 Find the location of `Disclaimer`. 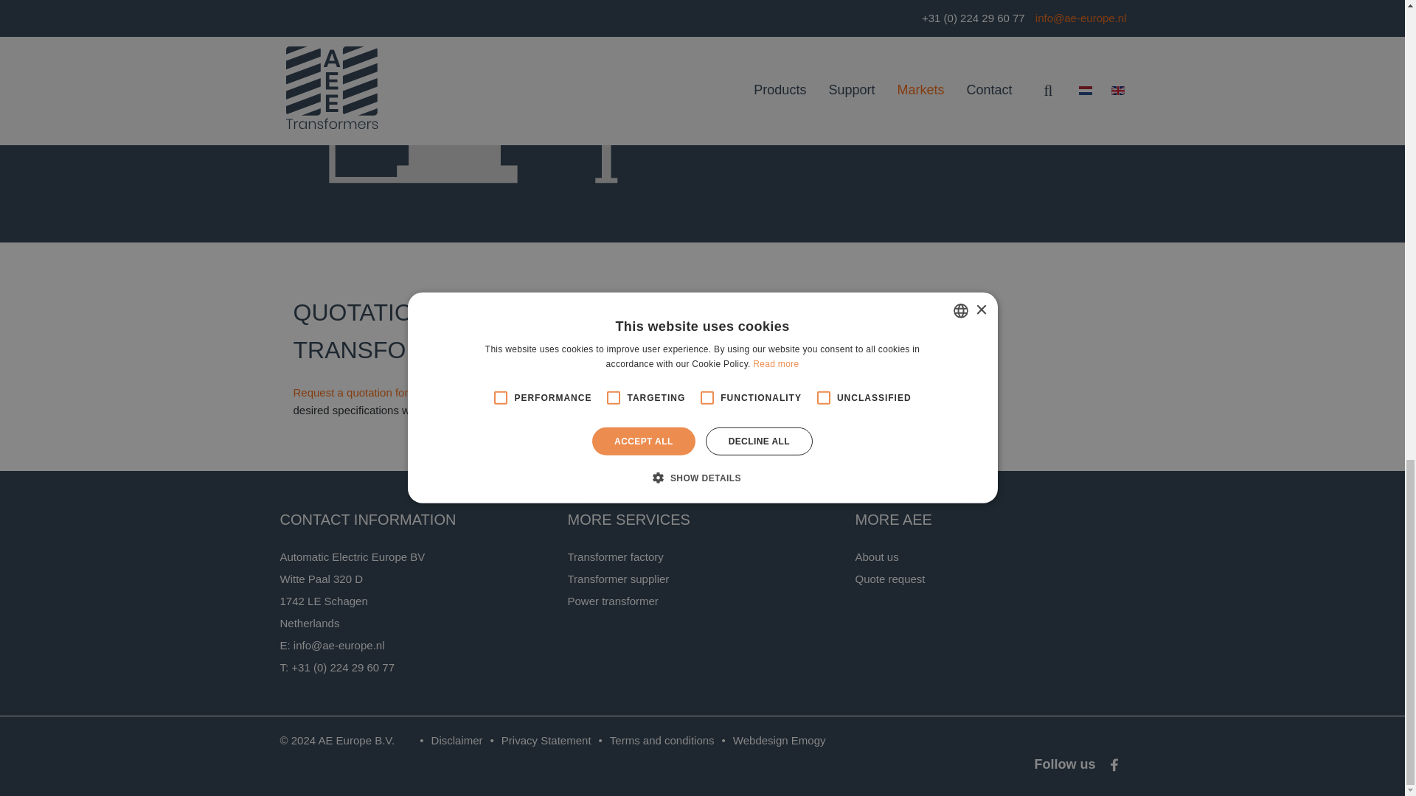

Disclaimer is located at coordinates (447, 740).